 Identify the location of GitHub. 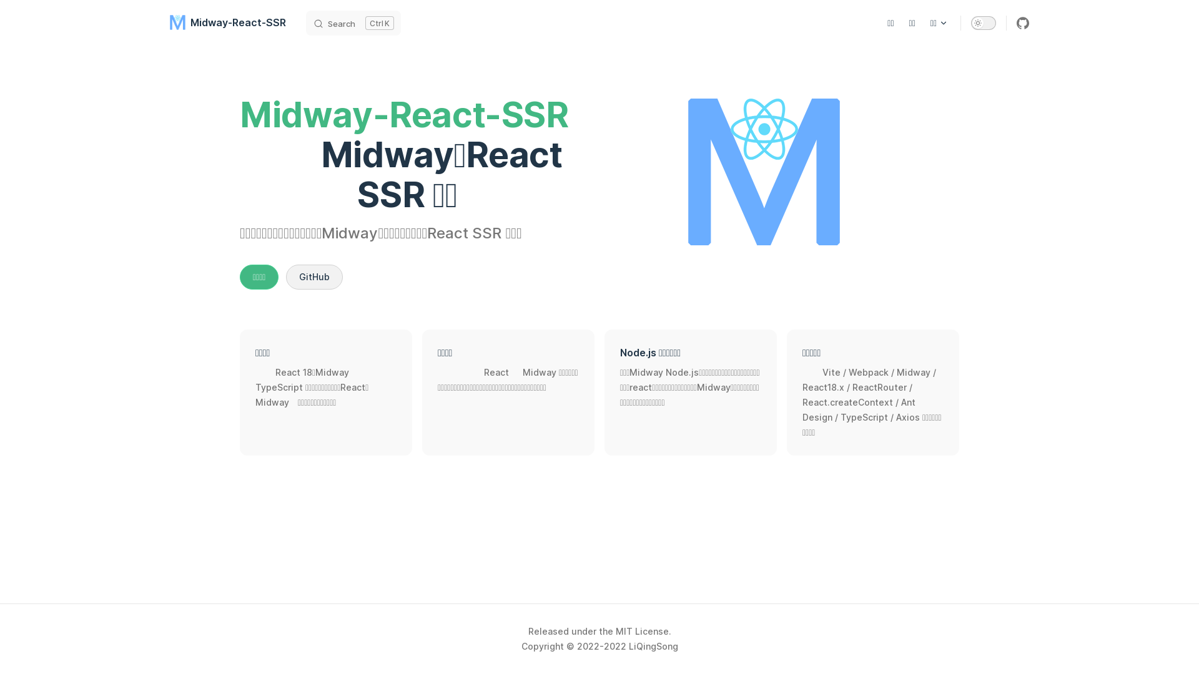
(315, 277).